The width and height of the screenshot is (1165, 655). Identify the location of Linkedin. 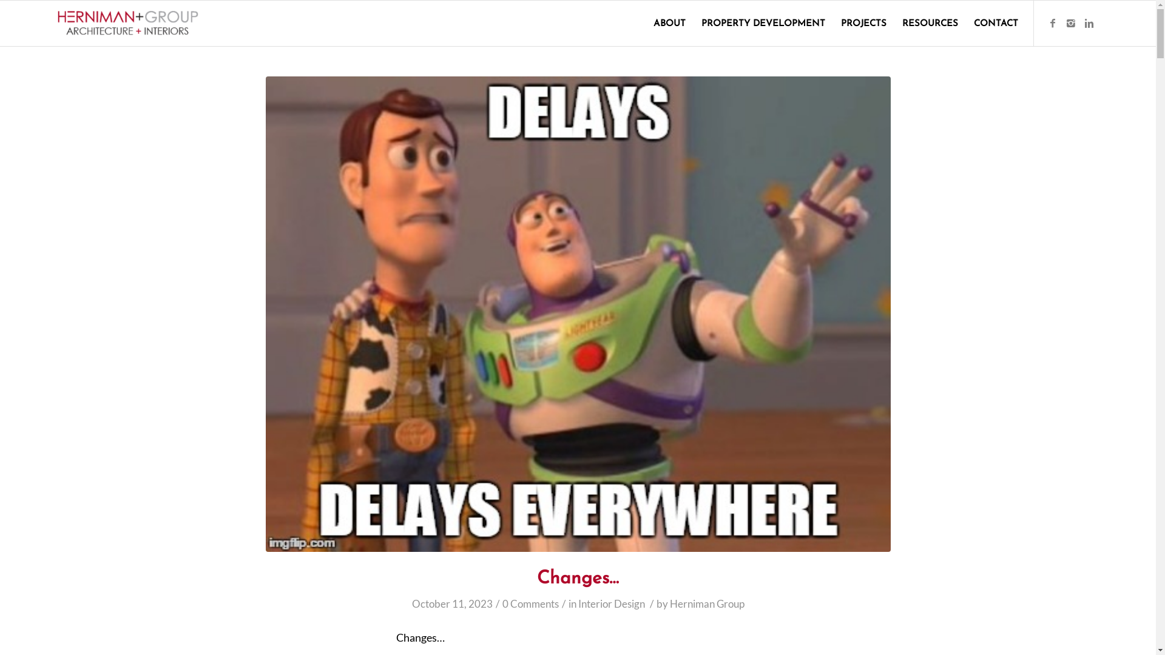
(1089, 22).